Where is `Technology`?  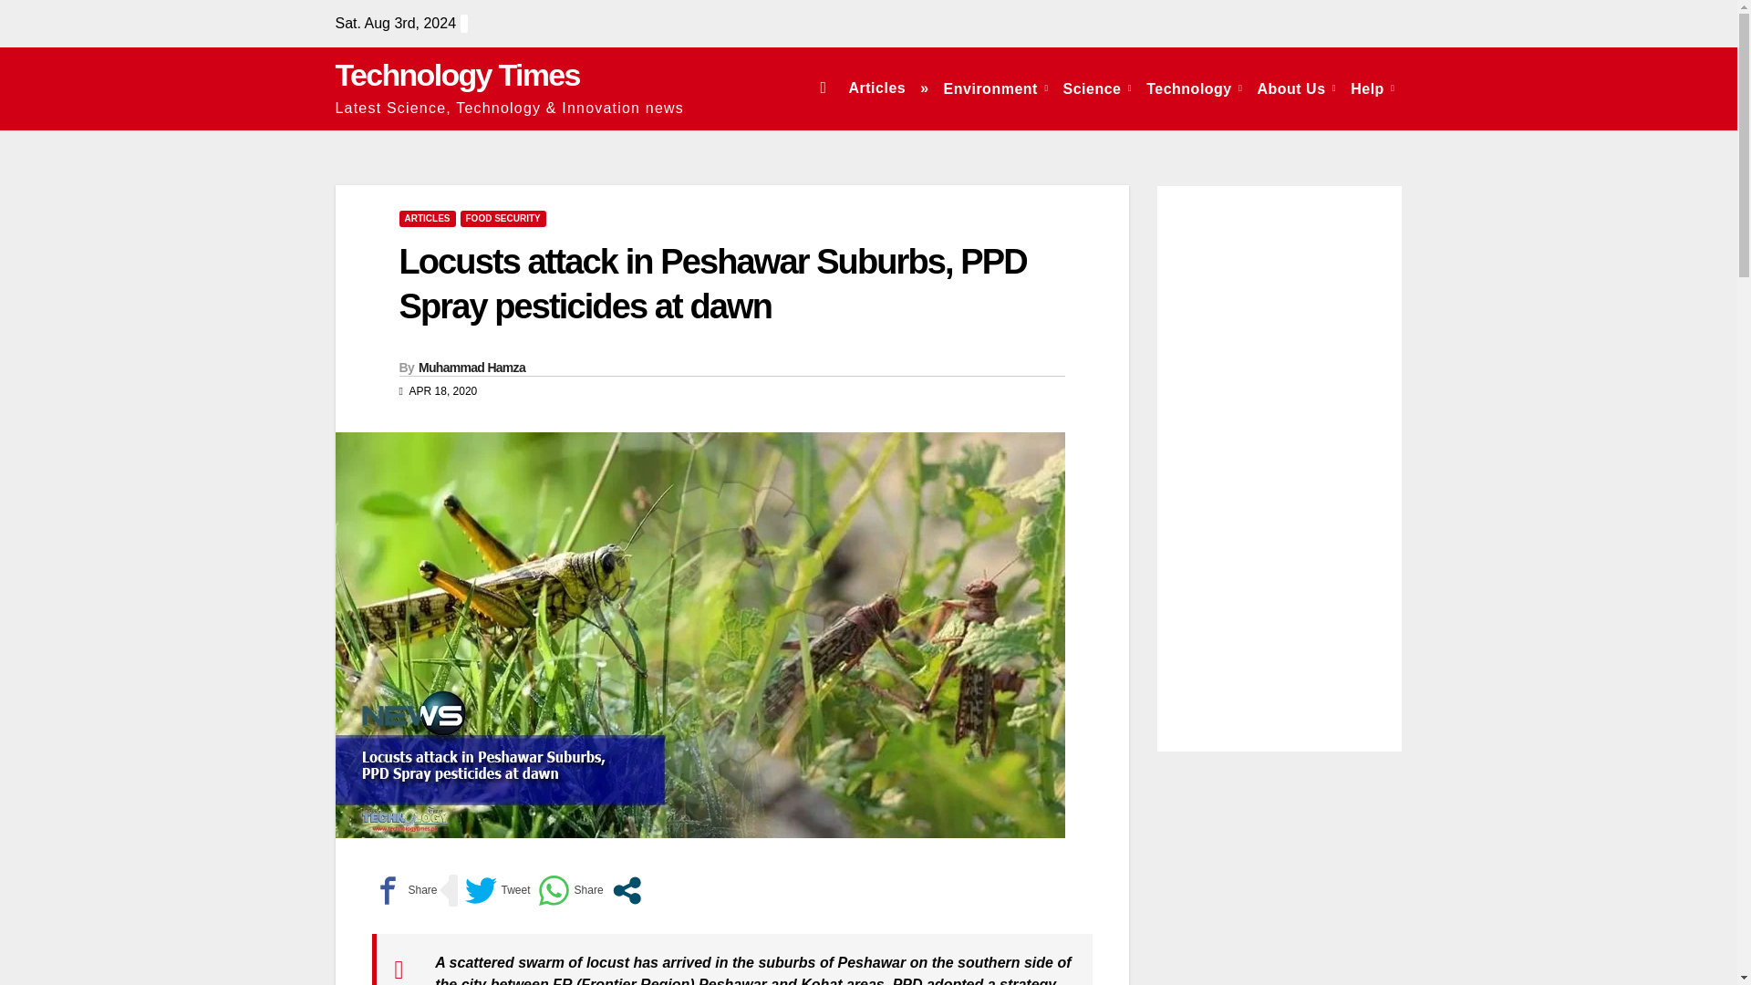 Technology is located at coordinates (1195, 88).